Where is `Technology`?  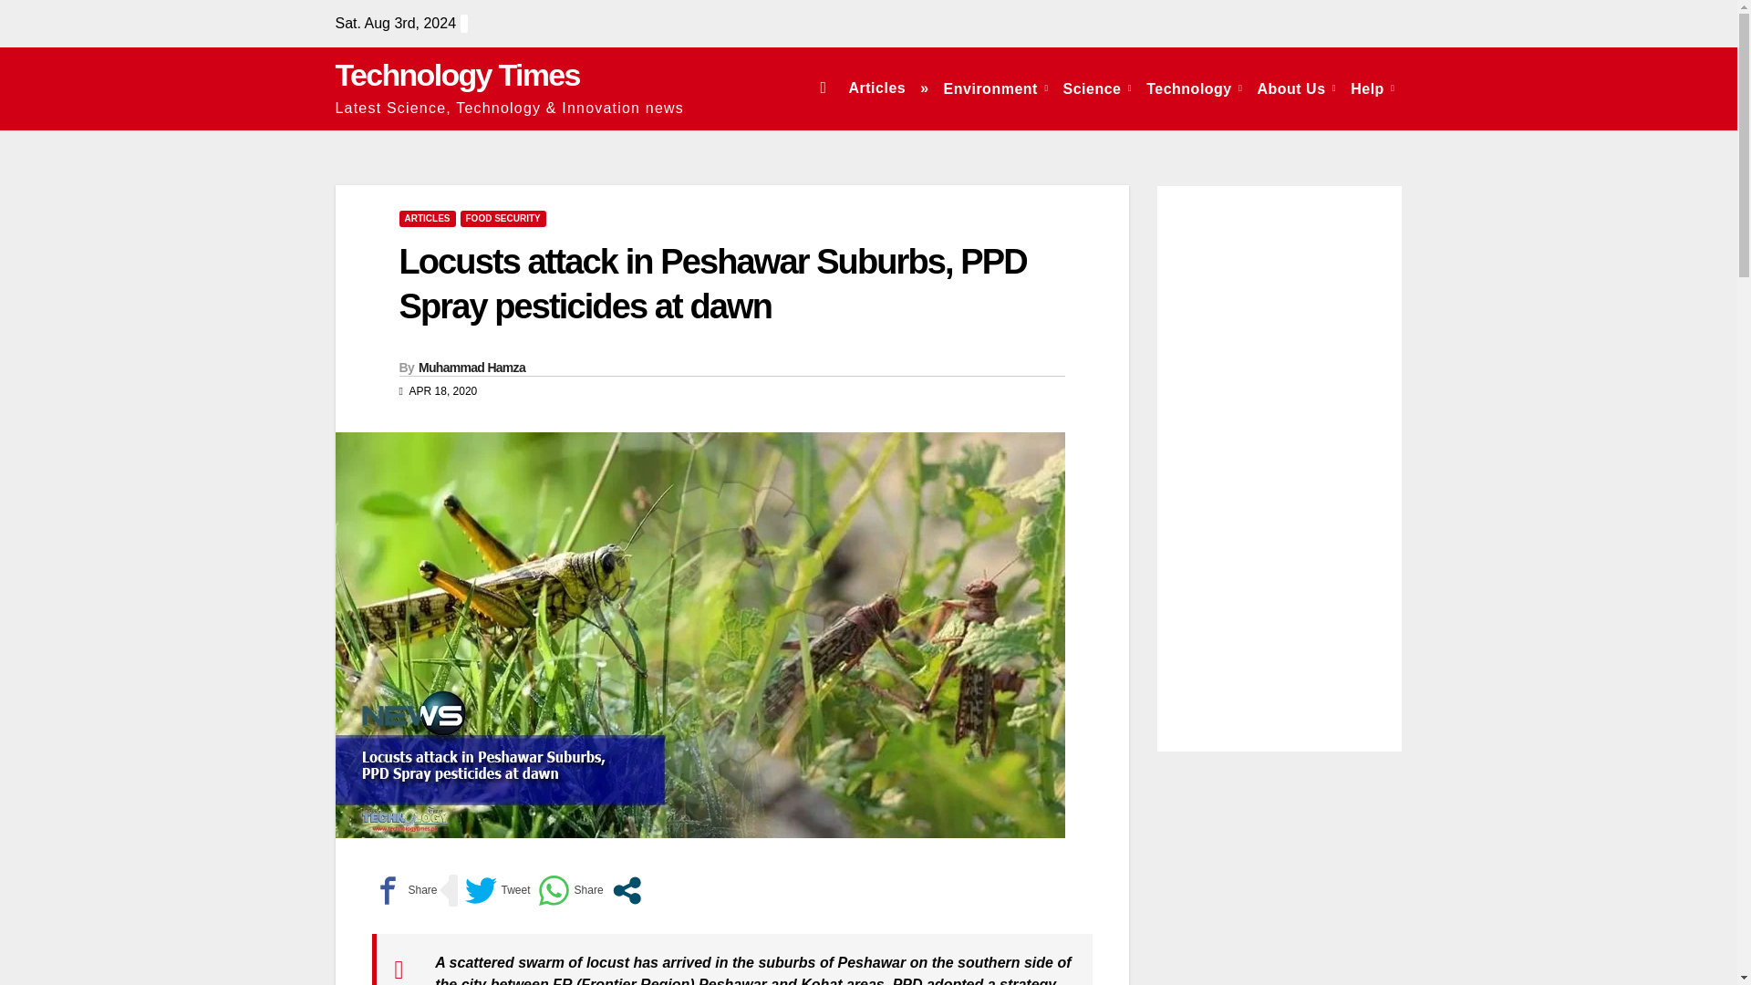 Technology is located at coordinates (1195, 88).